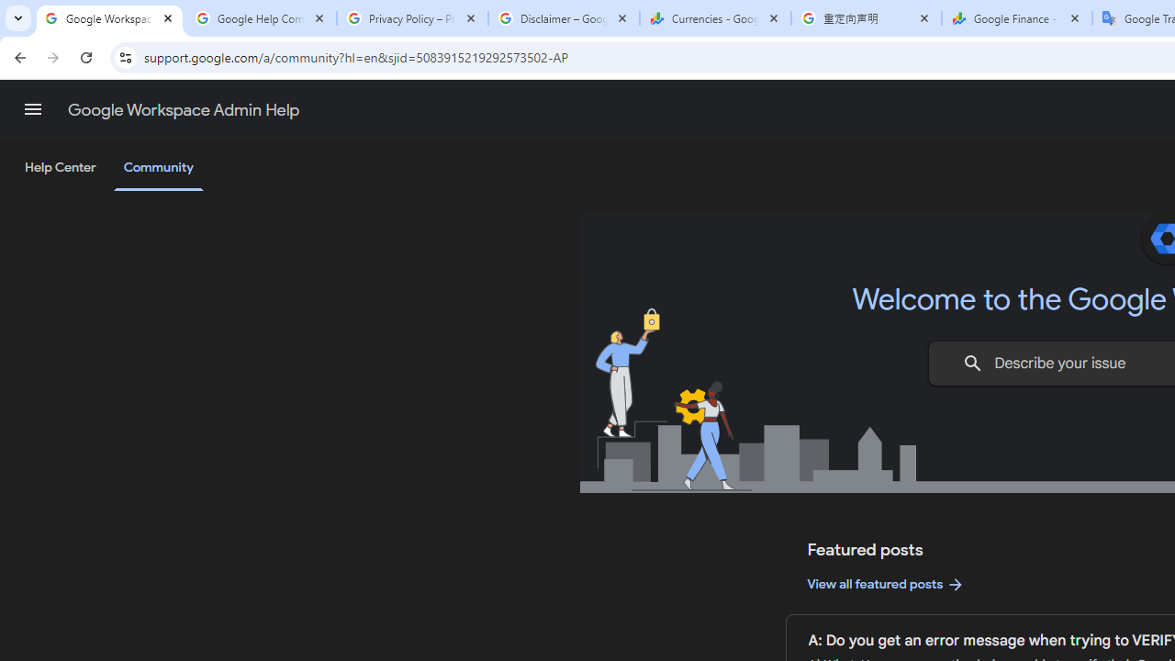 This screenshot has width=1175, height=661. I want to click on Info, so click(95, 513).